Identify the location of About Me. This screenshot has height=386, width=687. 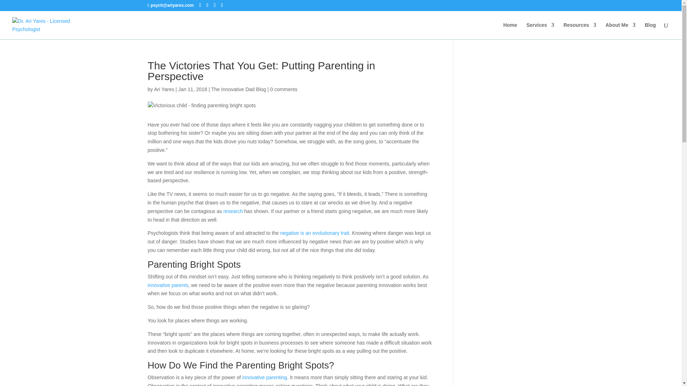
(620, 31).